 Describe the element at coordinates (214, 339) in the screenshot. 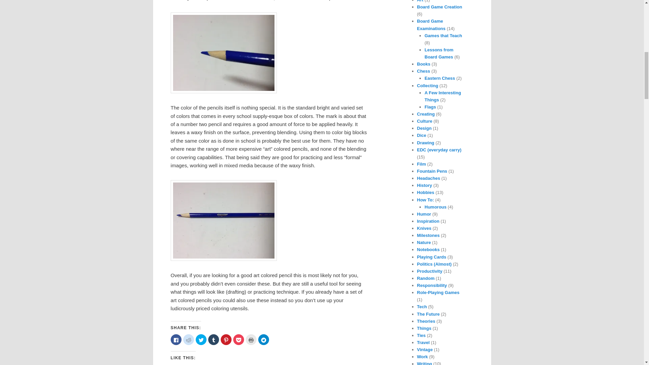

I see `Click to share on Tumblr` at that location.